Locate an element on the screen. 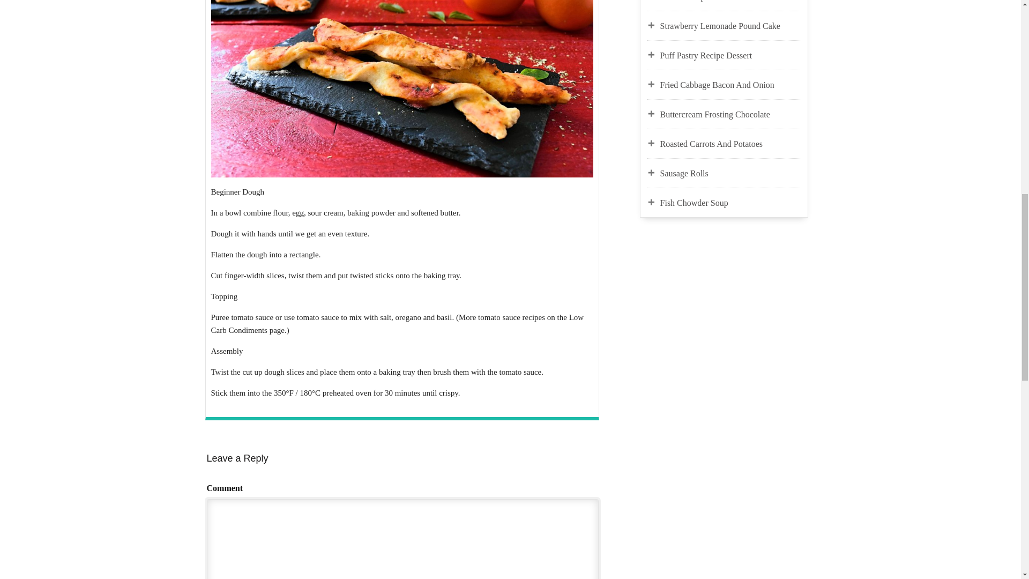 This screenshot has width=1029, height=579. Buttercream Frosting Chocolate is located at coordinates (731, 114).